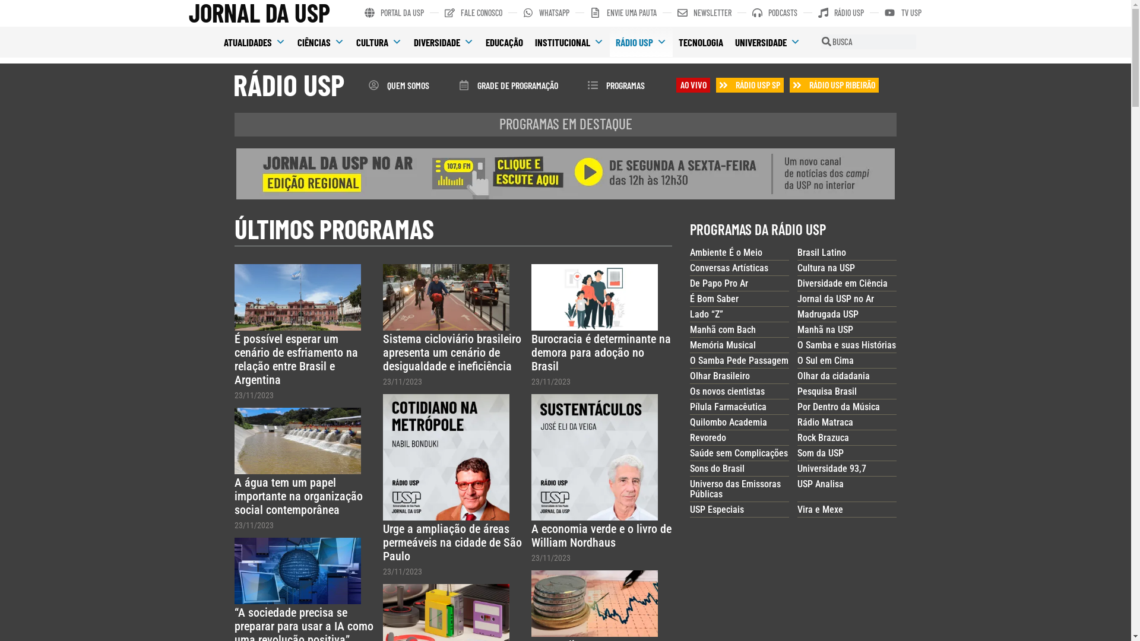  Describe the element at coordinates (616, 85) in the screenshot. I see `PROGRAMAS` at that location.